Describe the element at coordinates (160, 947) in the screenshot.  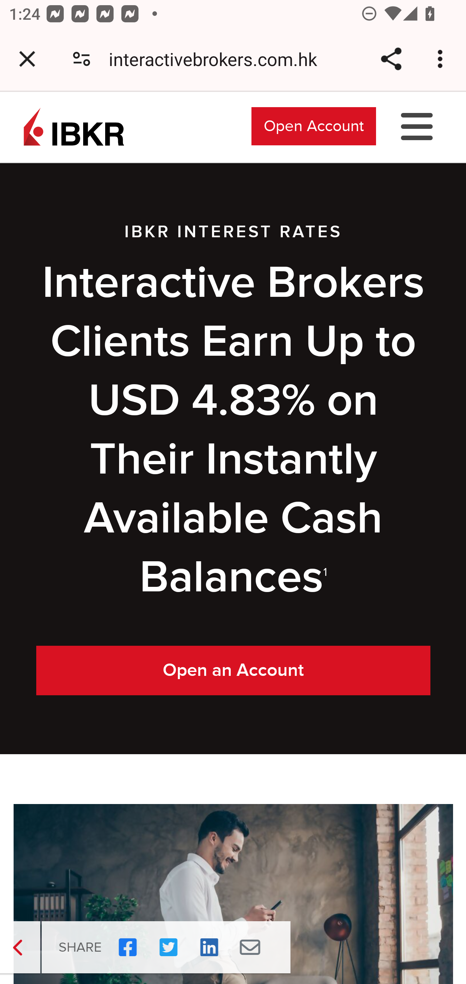
I see `Share on Twitter ` at that location.